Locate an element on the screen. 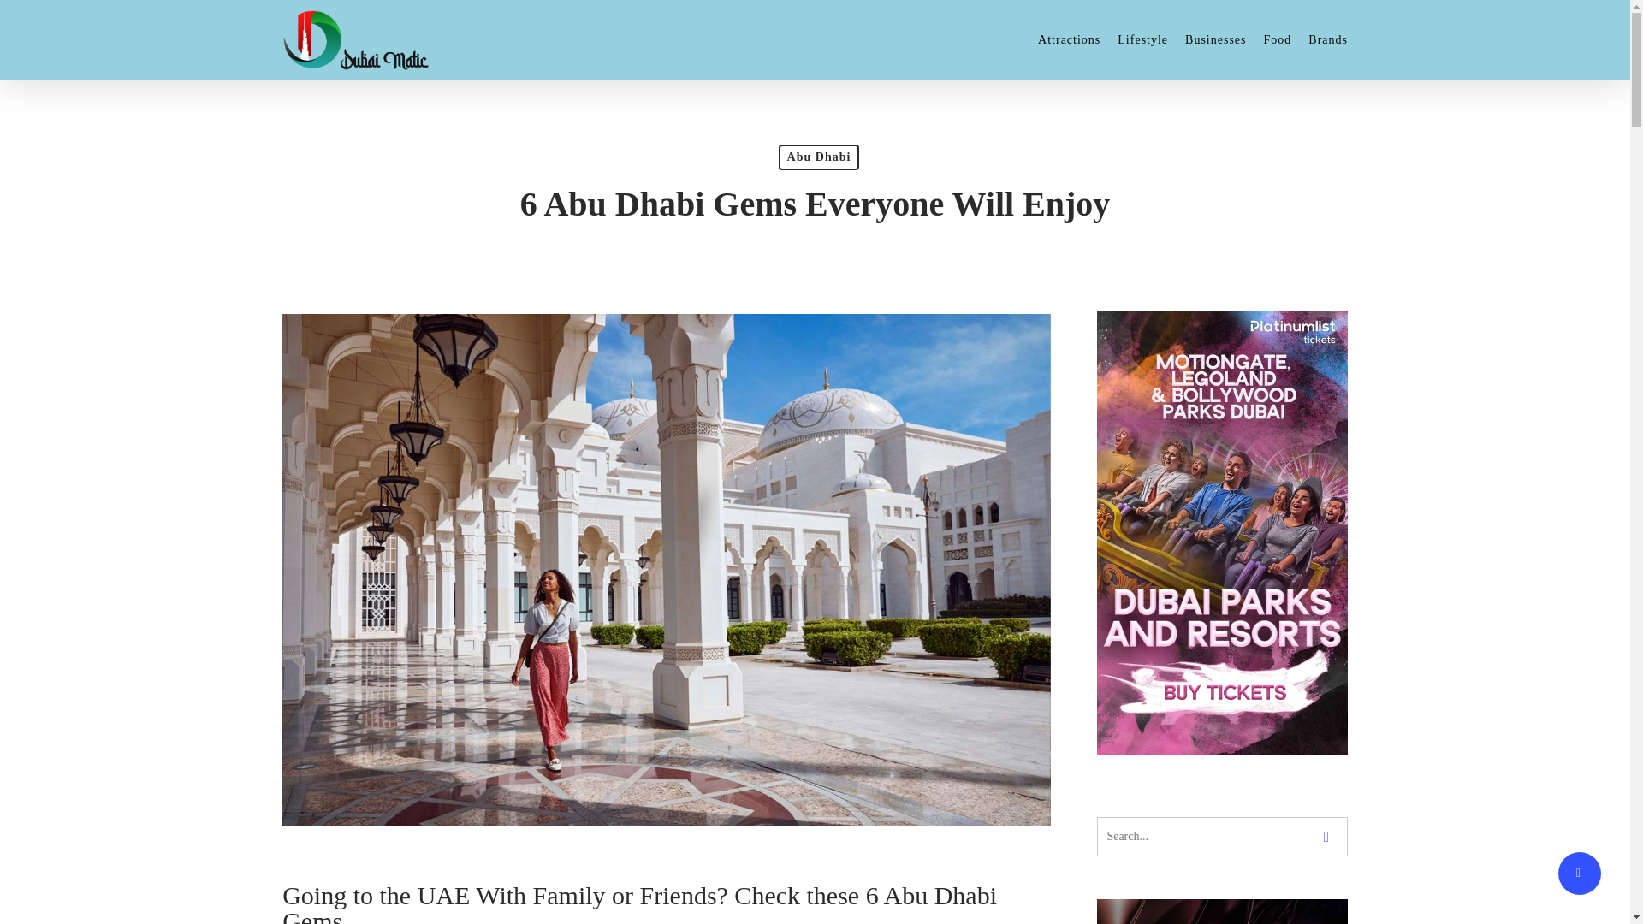  Lifestyle is located at coordinates (1142, 39).